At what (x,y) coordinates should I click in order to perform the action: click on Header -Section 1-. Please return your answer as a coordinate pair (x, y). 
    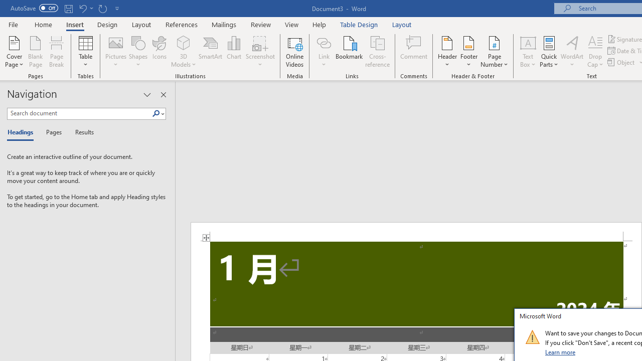
    Looking at the image, I should click on (416, 232).